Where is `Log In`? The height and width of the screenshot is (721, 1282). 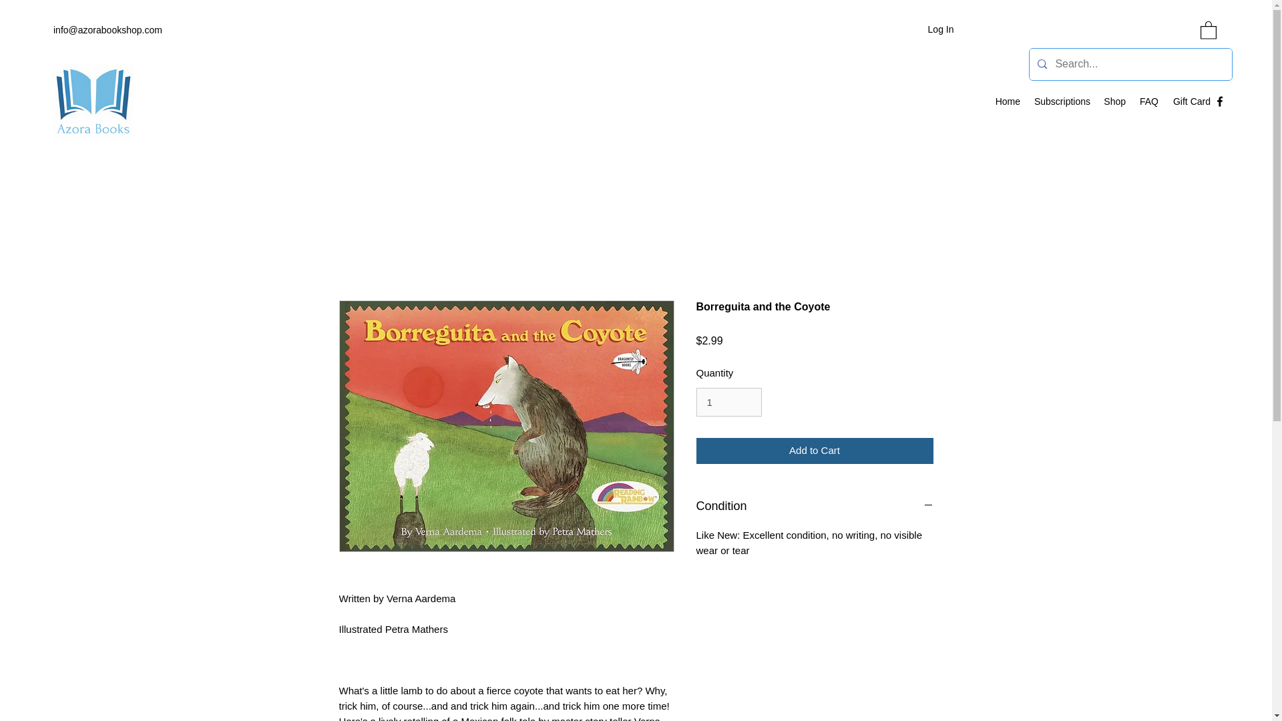
Log In is located at coordinates (941, 29).